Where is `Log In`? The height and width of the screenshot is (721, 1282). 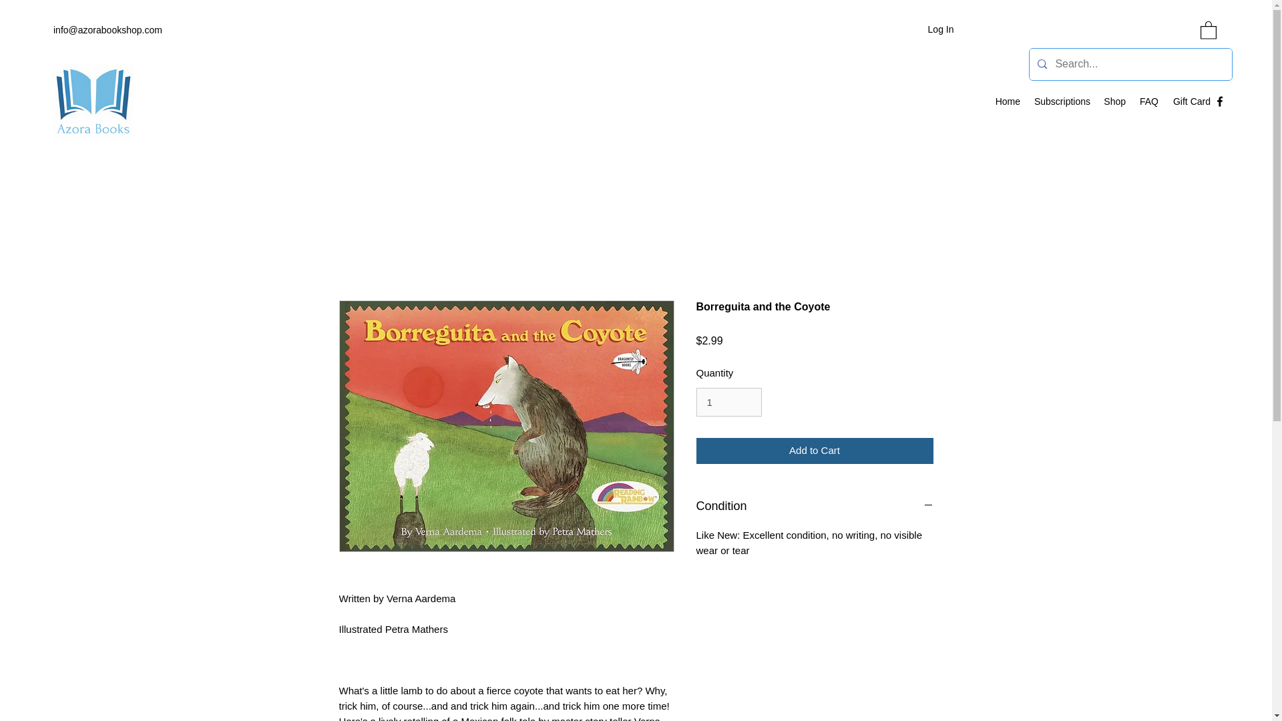
Log In is located at coordinates (941, 29).